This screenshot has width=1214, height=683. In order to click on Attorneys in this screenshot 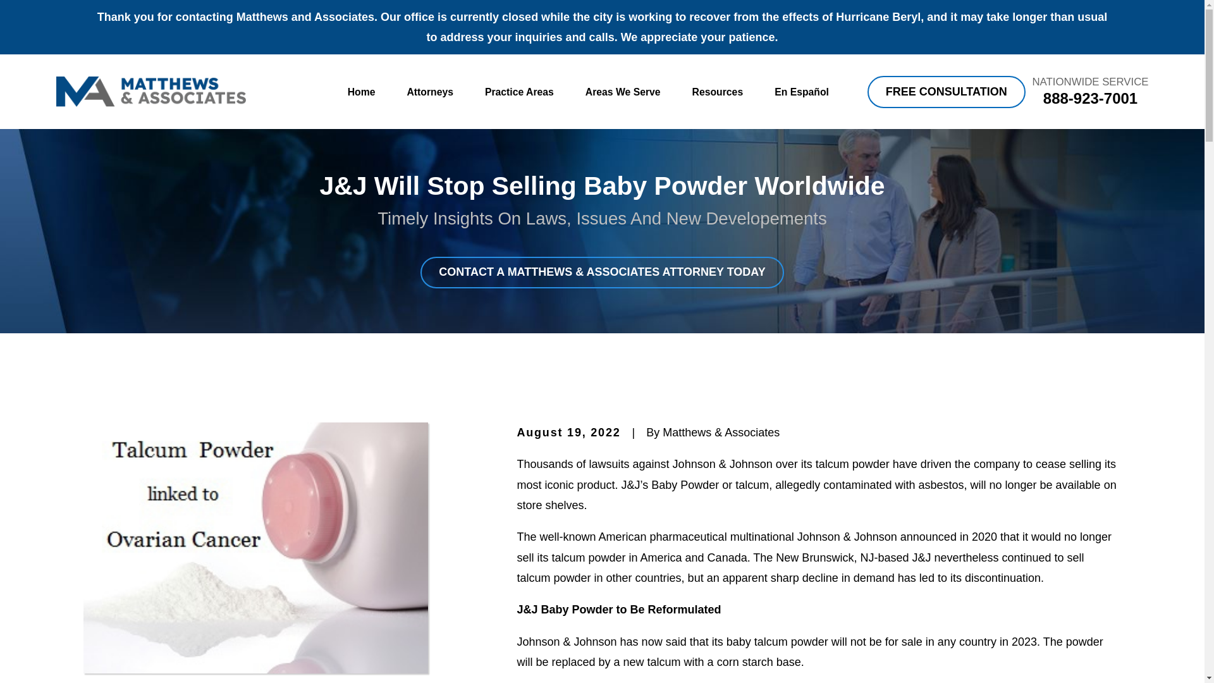, I will do `click(430, 92)`.